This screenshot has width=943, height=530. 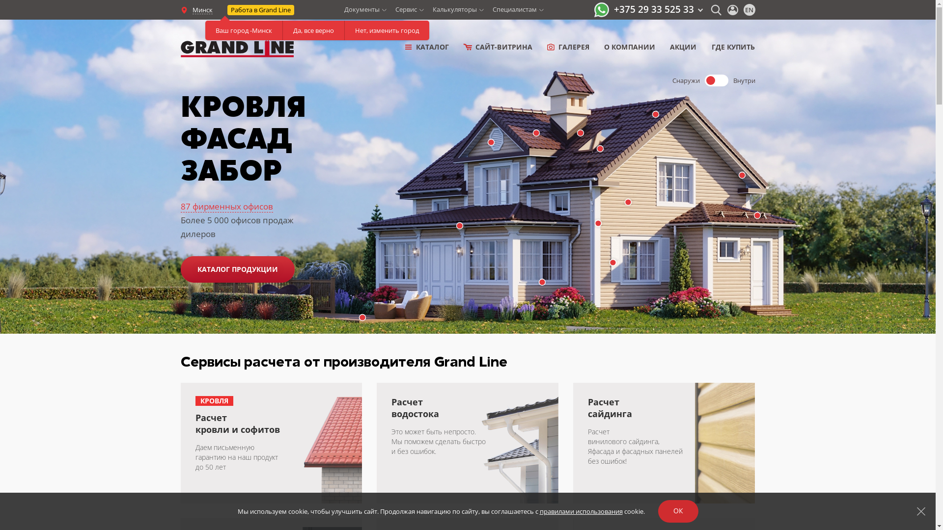 I want to click on EN, so click(x=749, y=10).